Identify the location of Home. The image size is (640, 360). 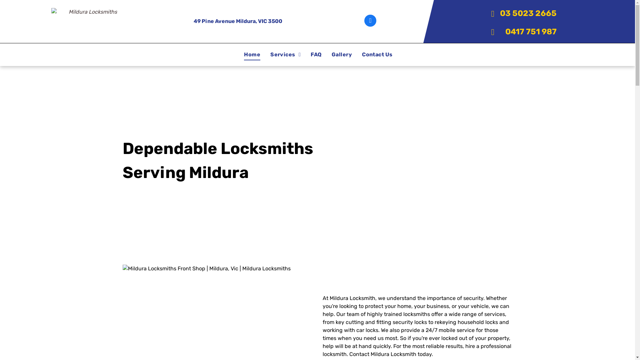
(252, 55).